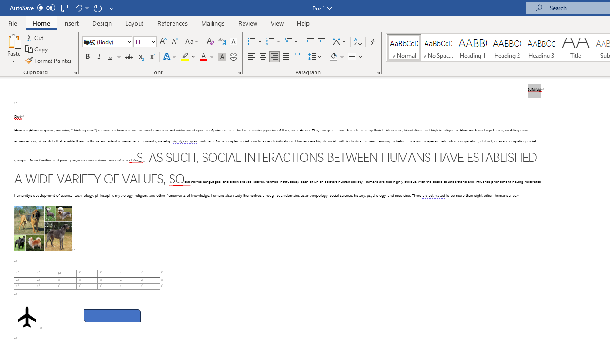 This screenshot has height=343, width=610. Describe the element at coordinates (193, 42) in the screenshot. I see `Change Case` at that location.